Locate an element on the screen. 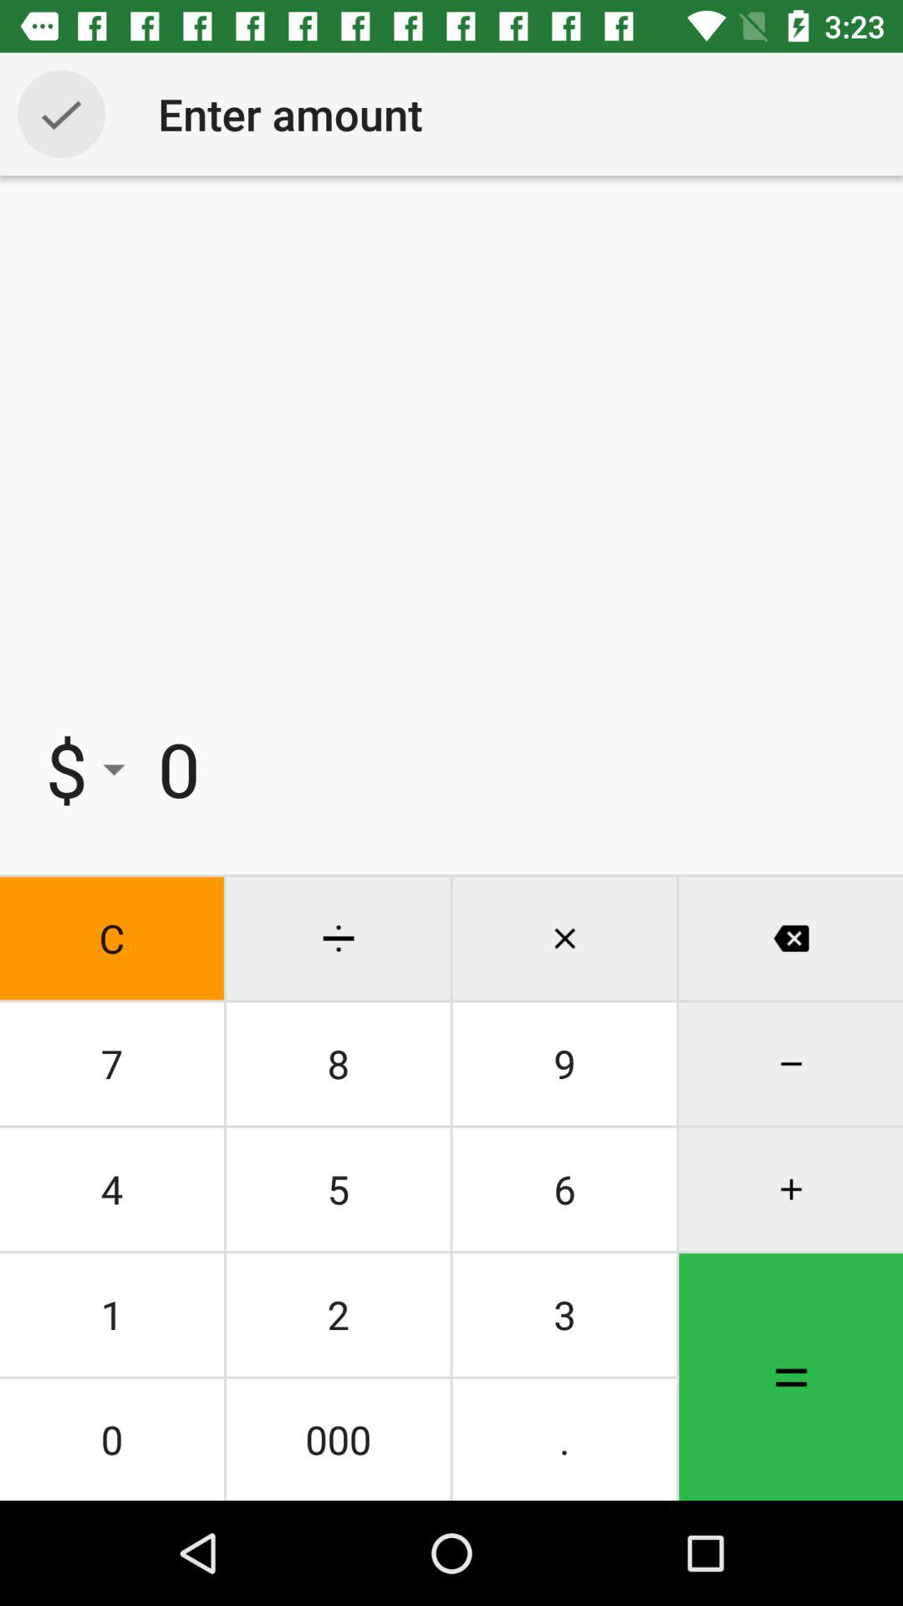 The image size is (903, 1606). jump until 8 item is located at coordinates (338, 1064).